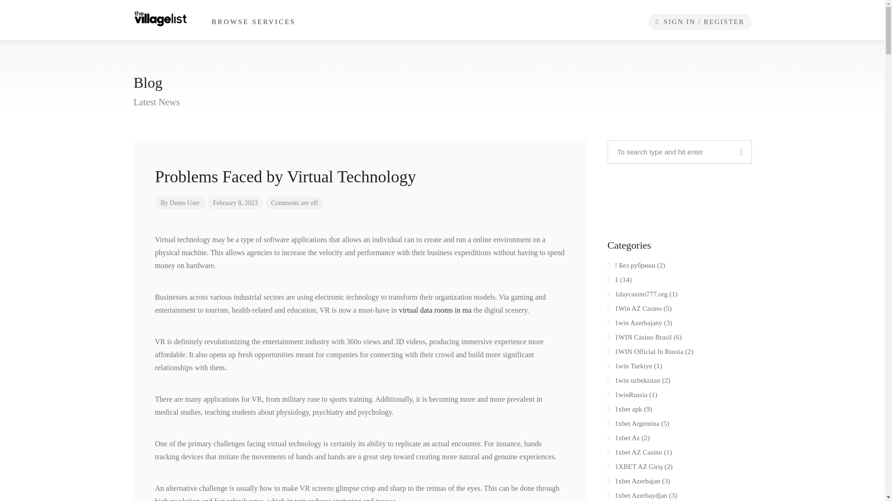 This screenshot has width=892, height=501. I want to click on 1xbet AZ Casino, so click(635, 454).